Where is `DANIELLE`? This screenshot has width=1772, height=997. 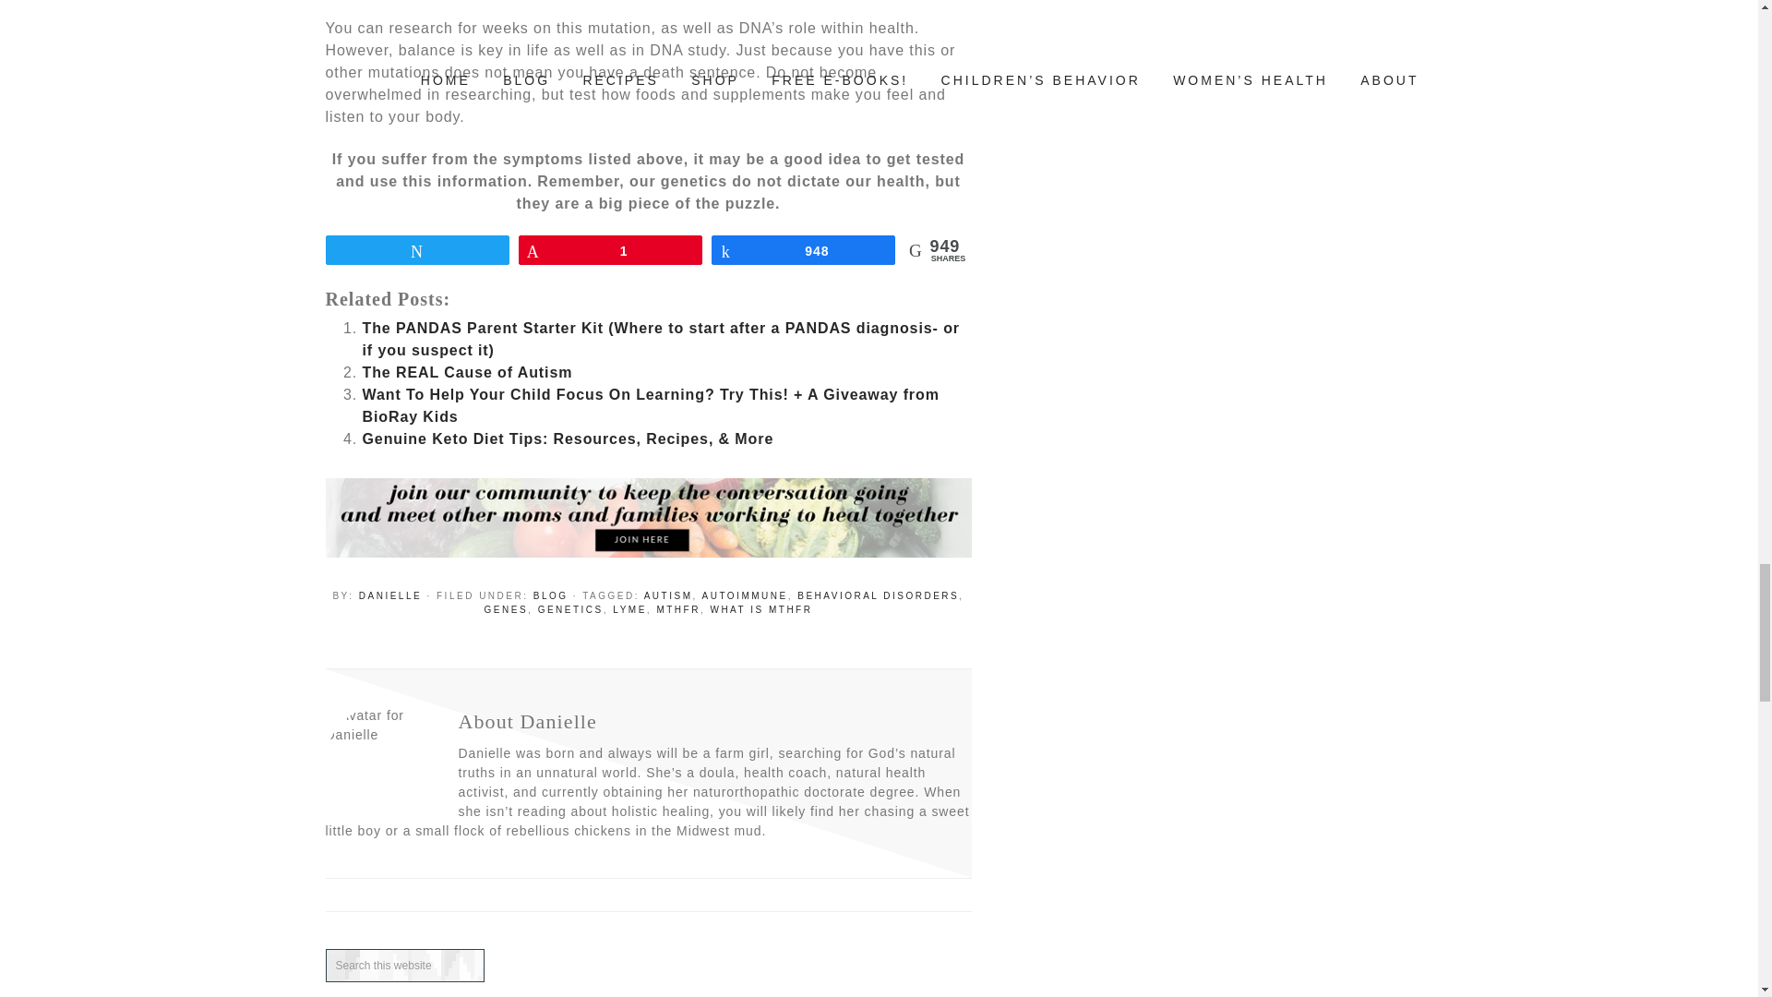 DANIELLE is located at coordinates (389, 596).